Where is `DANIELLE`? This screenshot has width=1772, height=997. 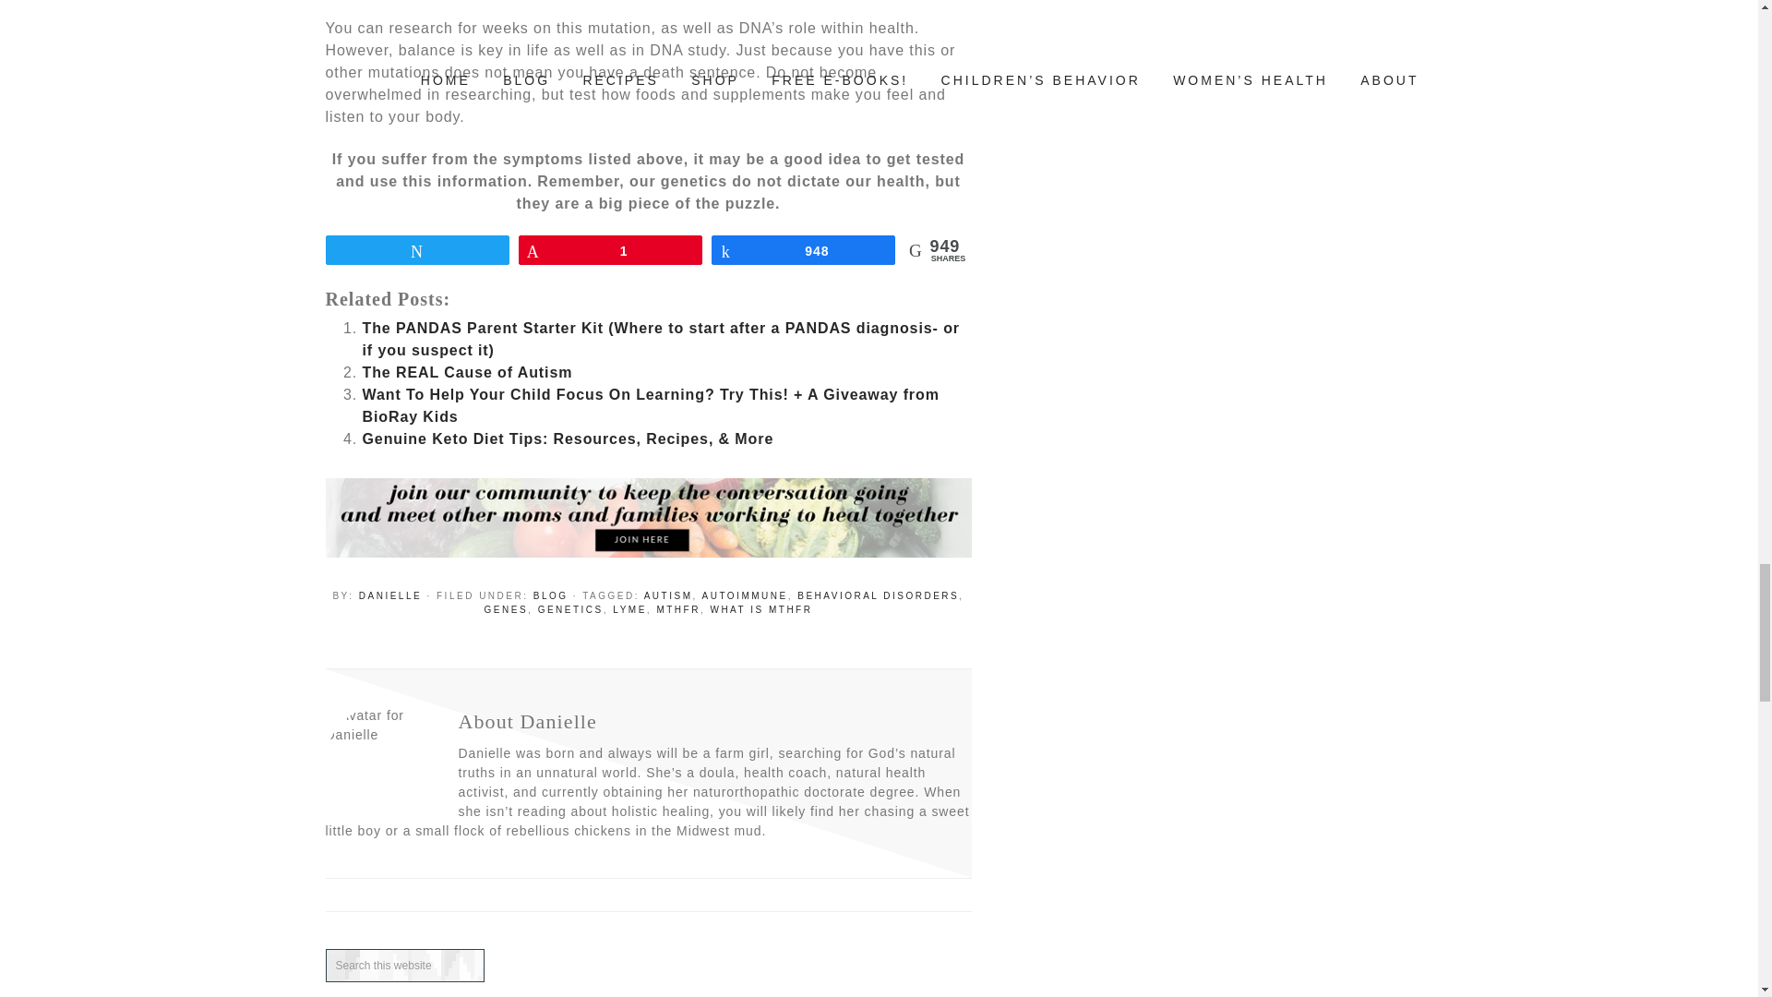 DANIELLE is located at coordinates (389, 596).